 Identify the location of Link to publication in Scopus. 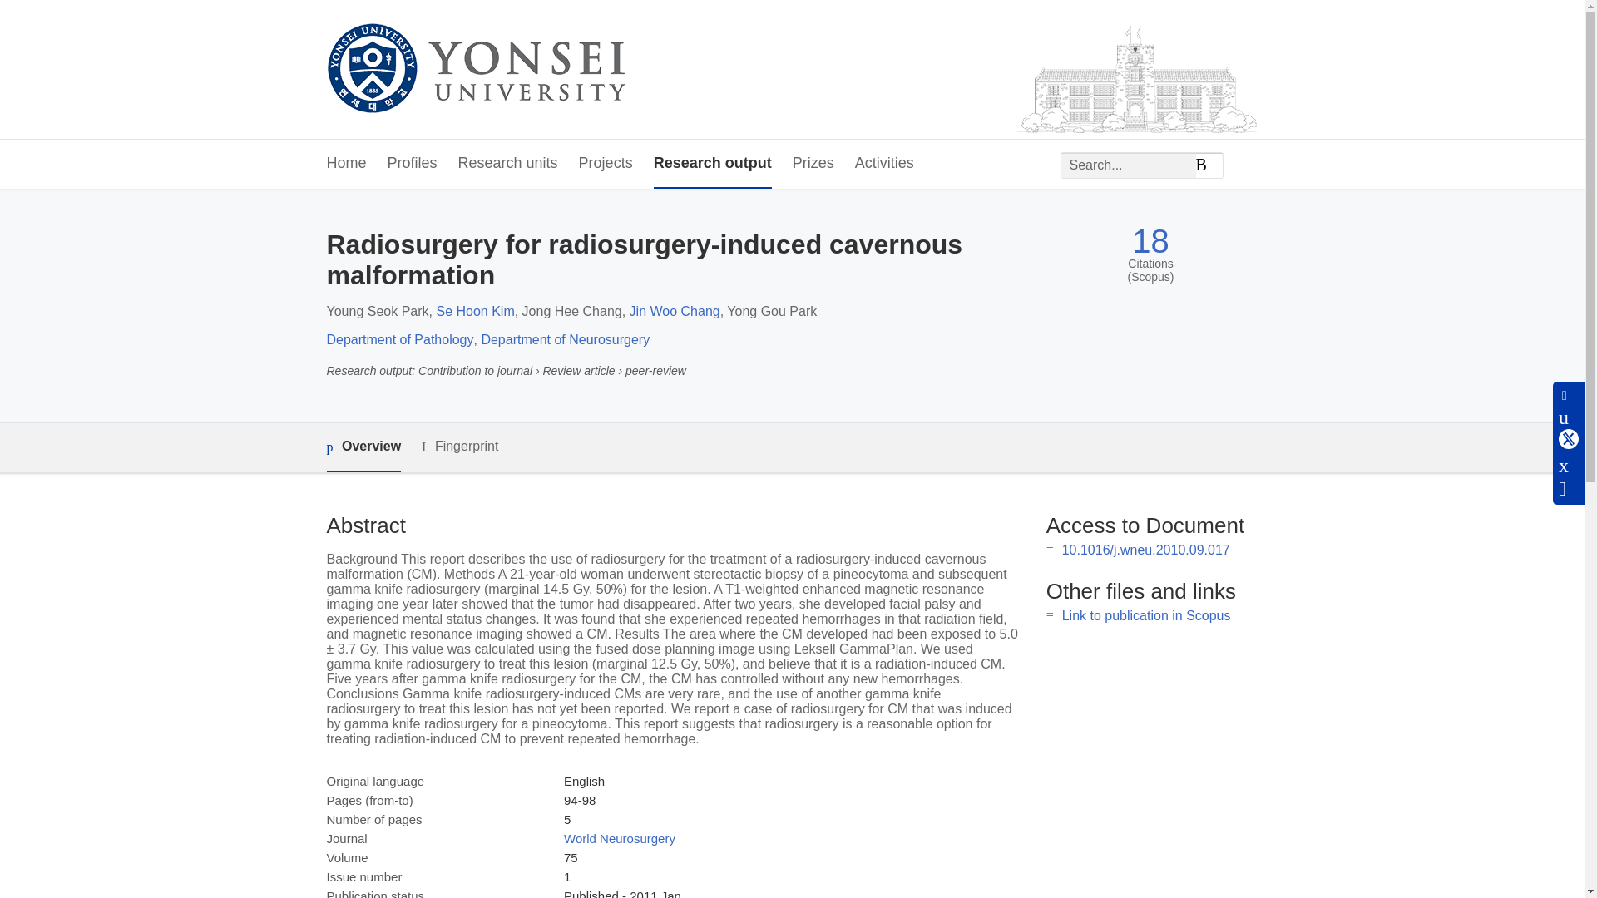
(1146, 615).